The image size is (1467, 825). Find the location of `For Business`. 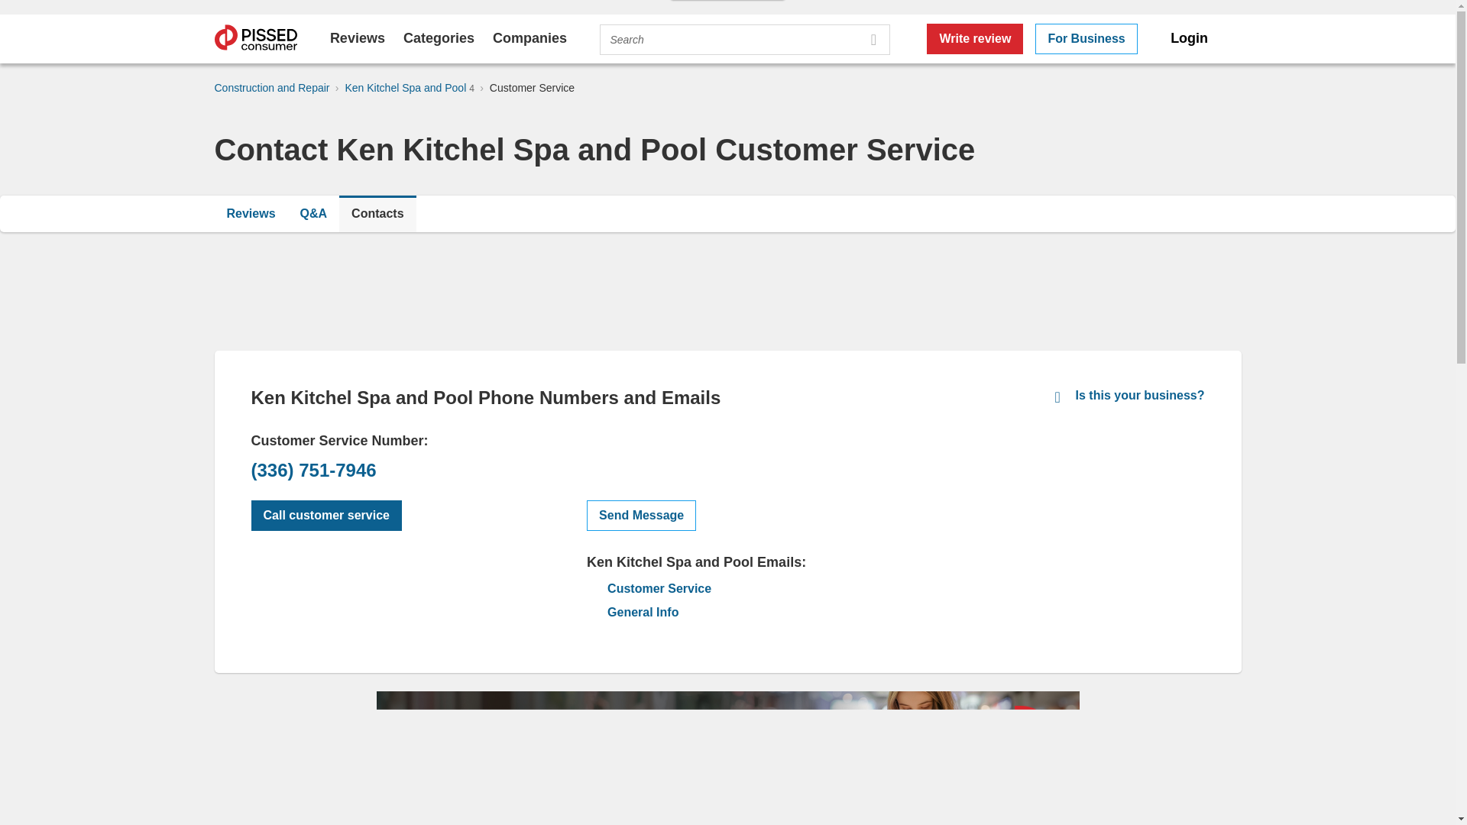

For Business is located at coordinates (1086, 39).